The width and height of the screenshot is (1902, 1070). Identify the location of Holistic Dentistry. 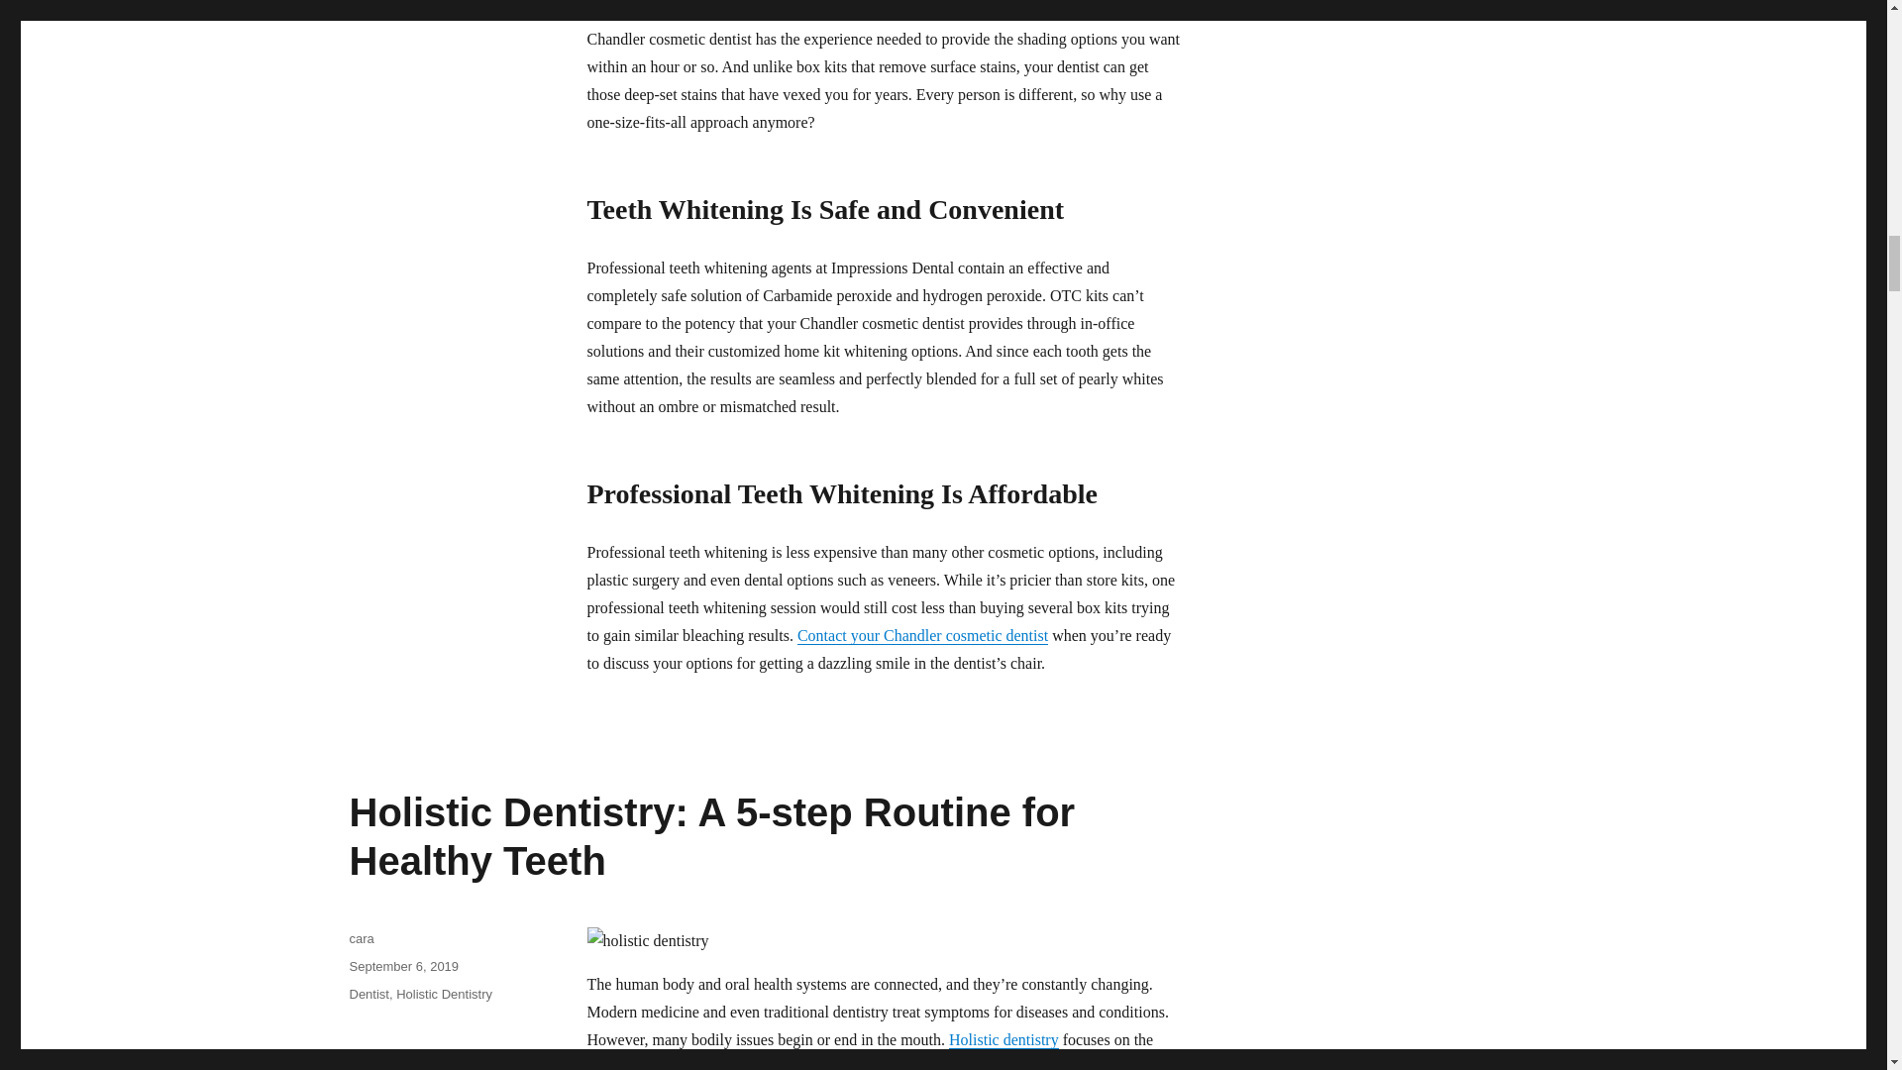
(444, 993).